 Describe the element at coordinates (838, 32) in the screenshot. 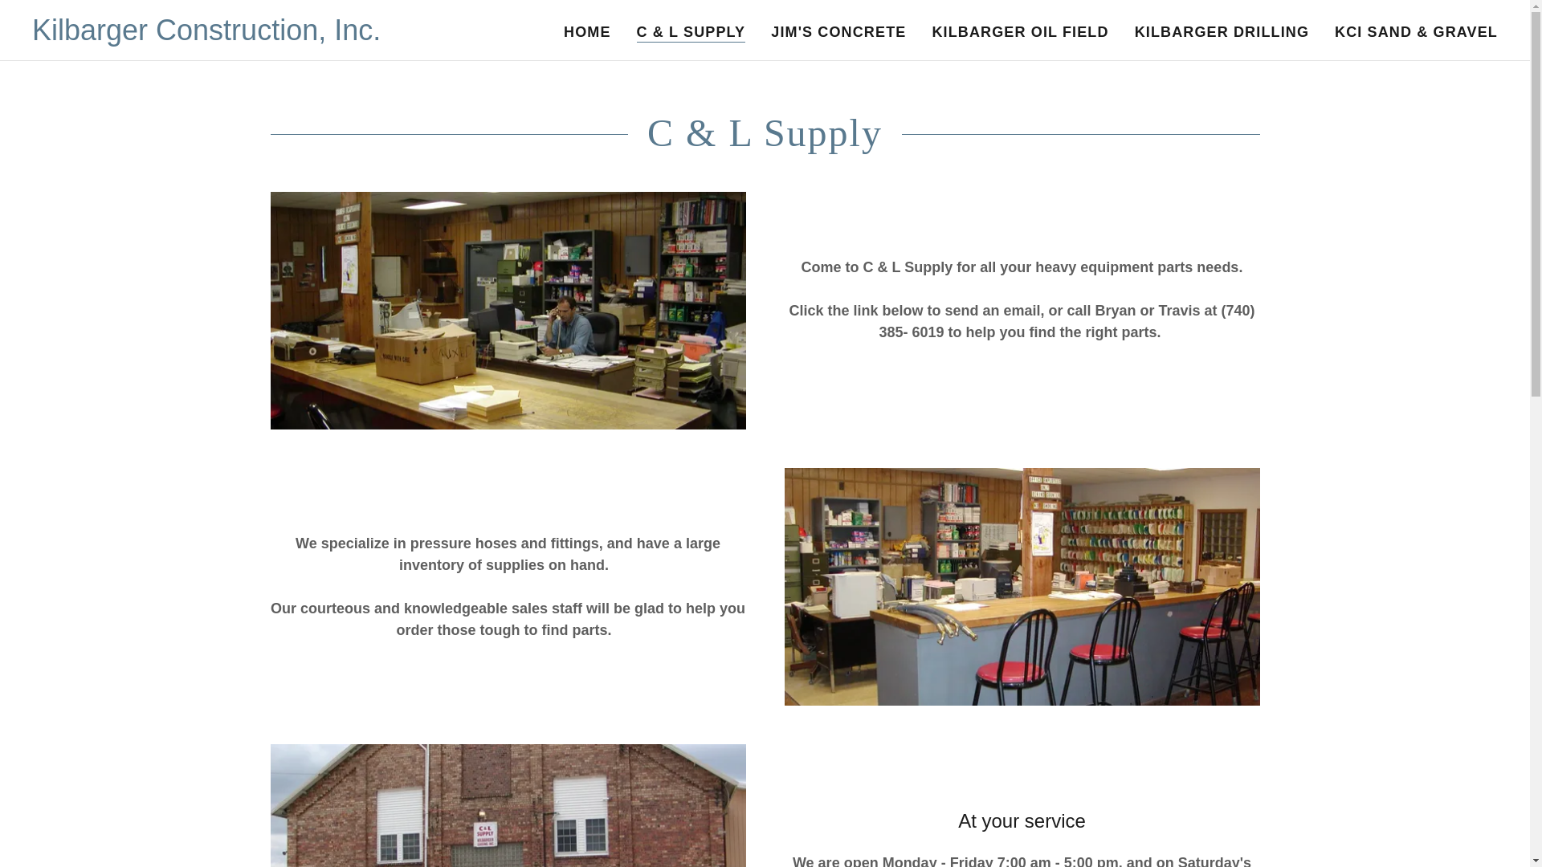

I see `JIM'S CONCRETE` at that location.